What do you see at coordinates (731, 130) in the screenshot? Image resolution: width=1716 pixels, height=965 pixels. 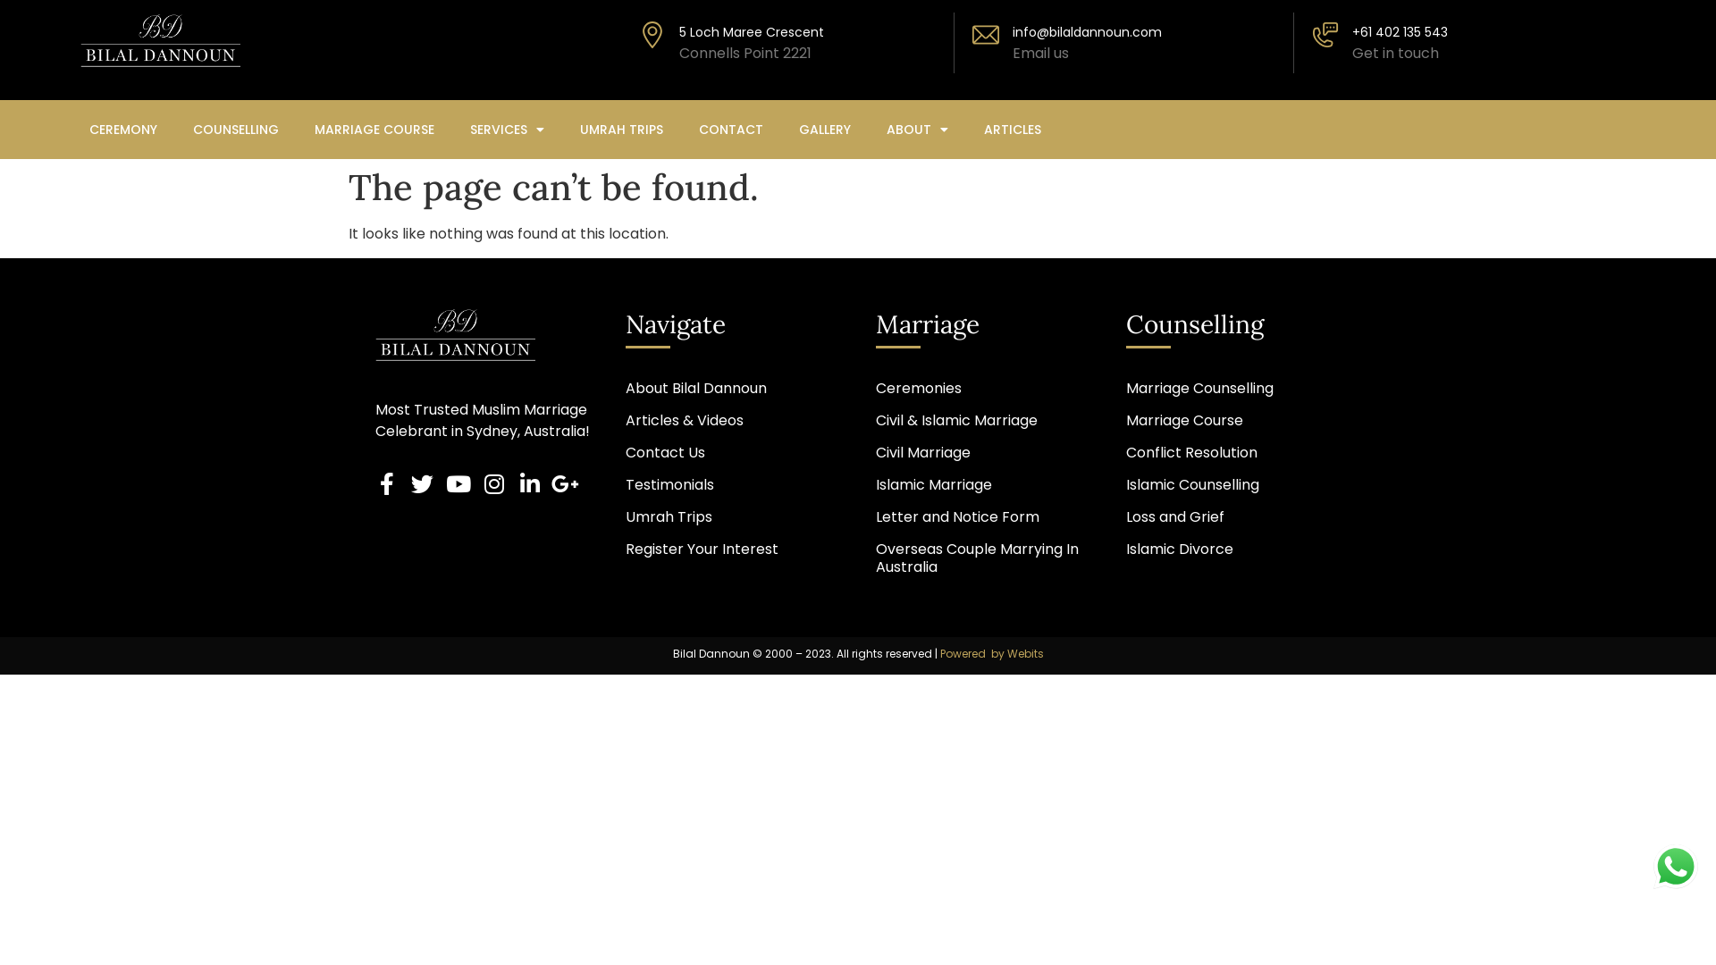 I see `CONTACT` at bounding box center [731, 130].